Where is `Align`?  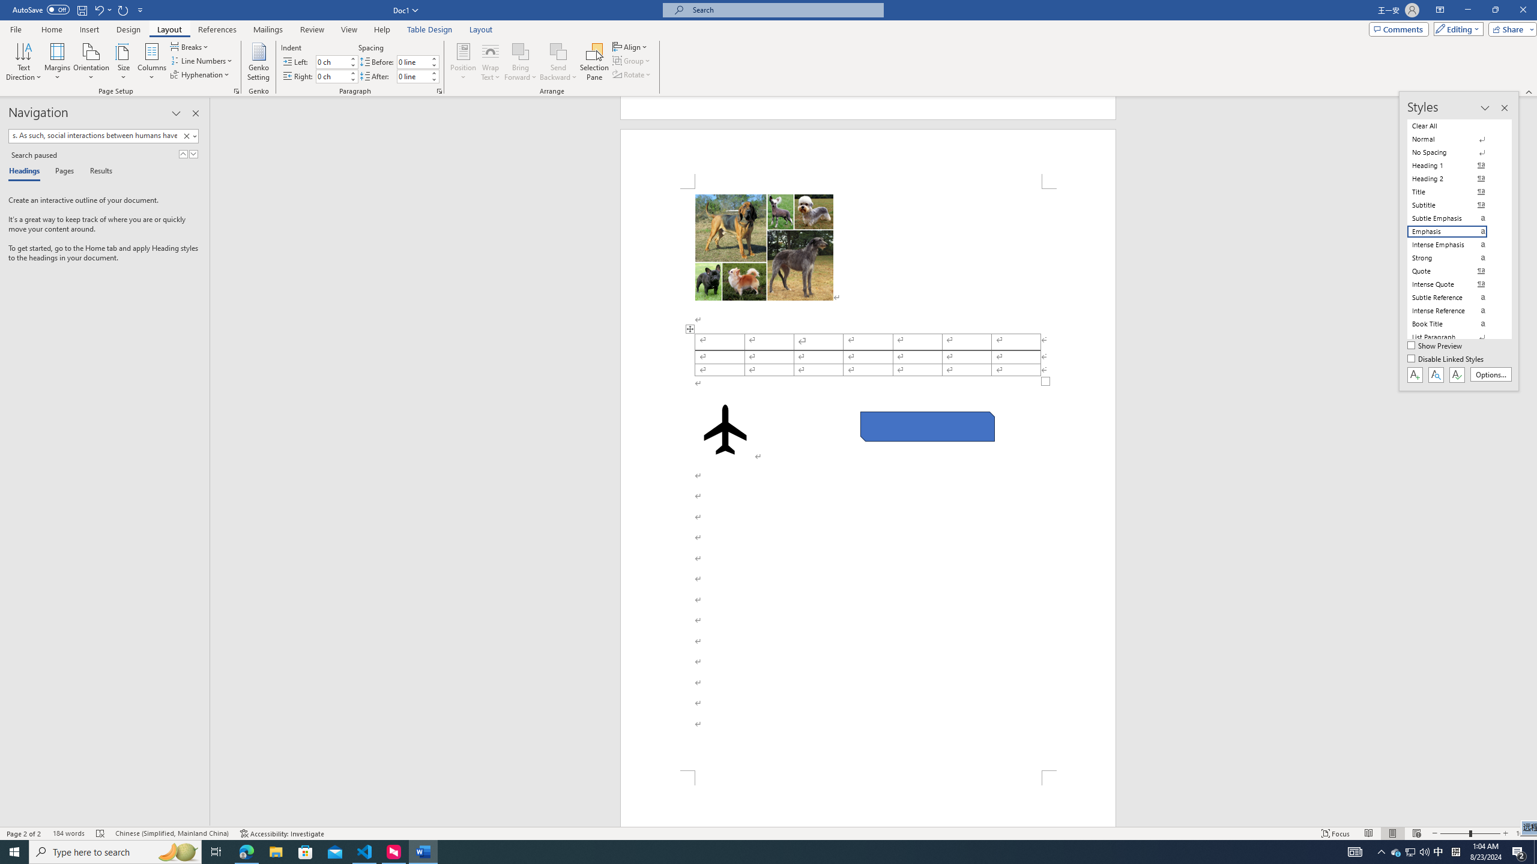
Align is located at coordinates (630, 47).